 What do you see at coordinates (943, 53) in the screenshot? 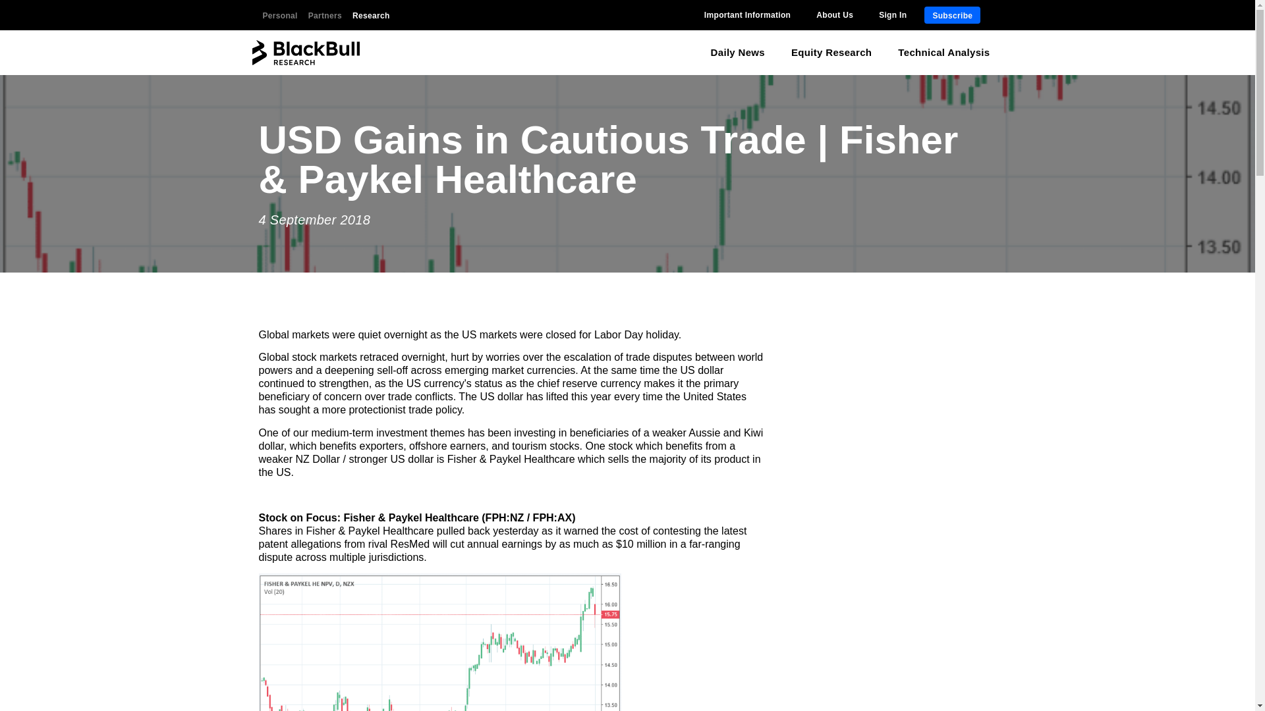
I see `Technical Analysis` at bounding box center [943, 53].